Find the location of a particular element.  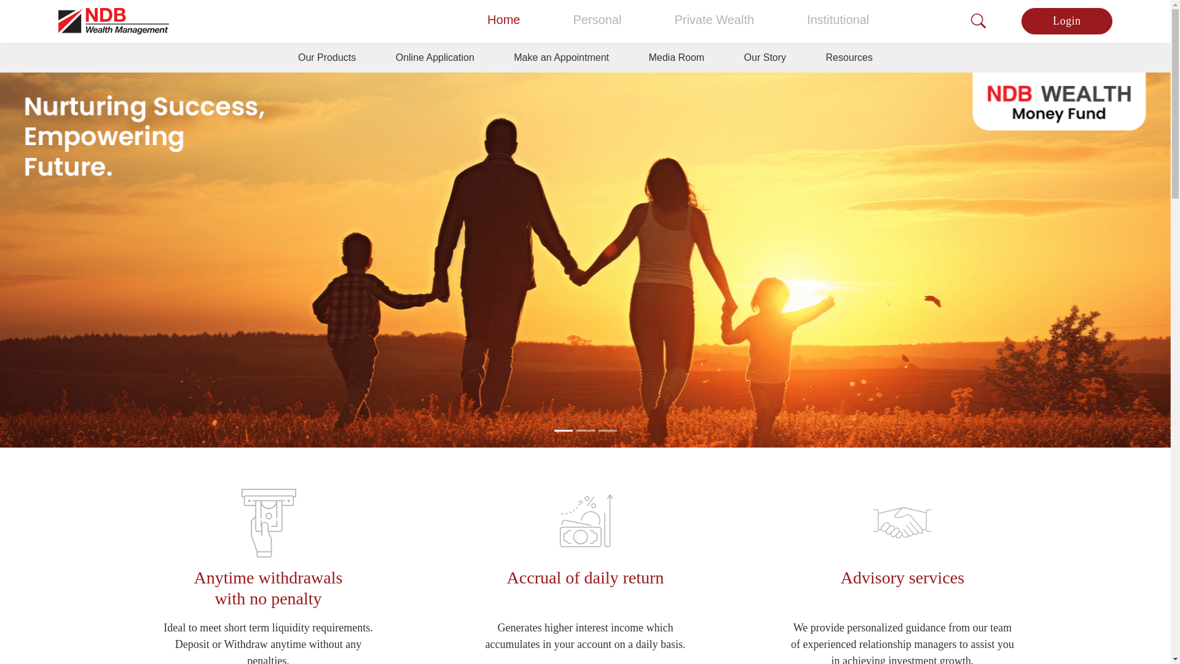

Home is located at coordinates (504, 20).